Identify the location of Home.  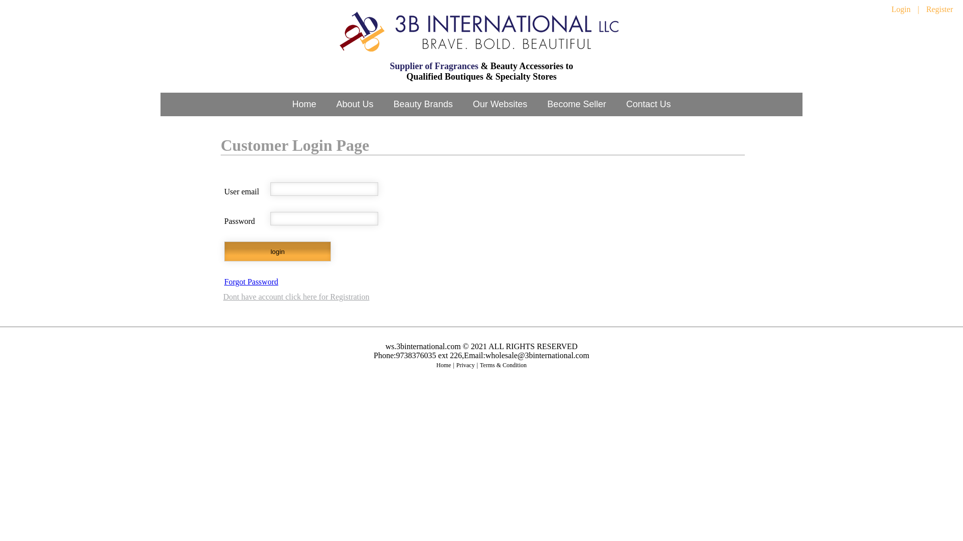
(443, 365).